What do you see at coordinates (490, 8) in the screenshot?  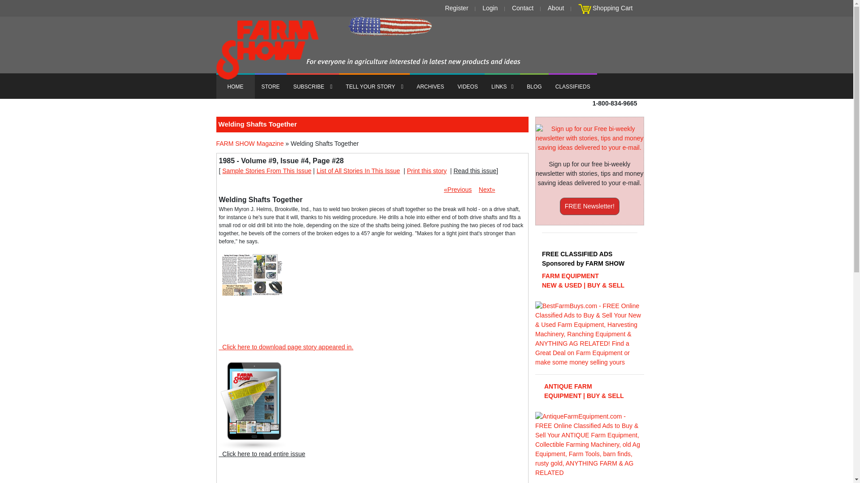 I see `Login` at bounding box center [490, 8].